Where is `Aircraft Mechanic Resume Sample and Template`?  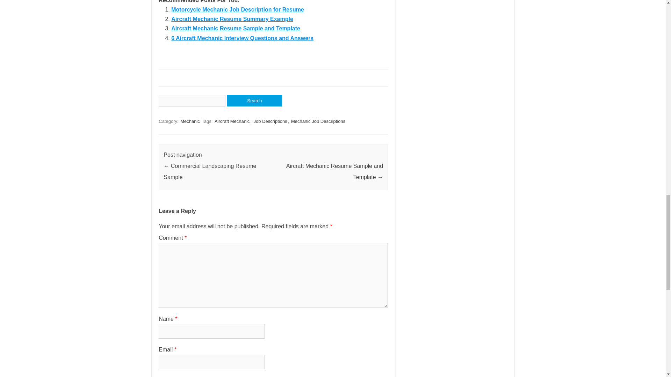
Aircraft Mechanic Resume Sample and Template is located at coordinates (236, 28).